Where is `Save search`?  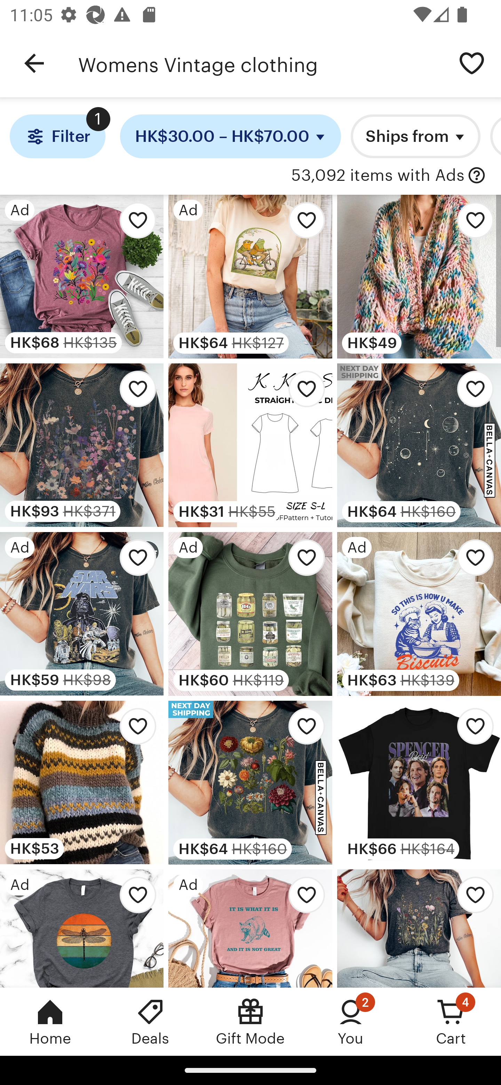 Save search is located at coordinates (472, 63).